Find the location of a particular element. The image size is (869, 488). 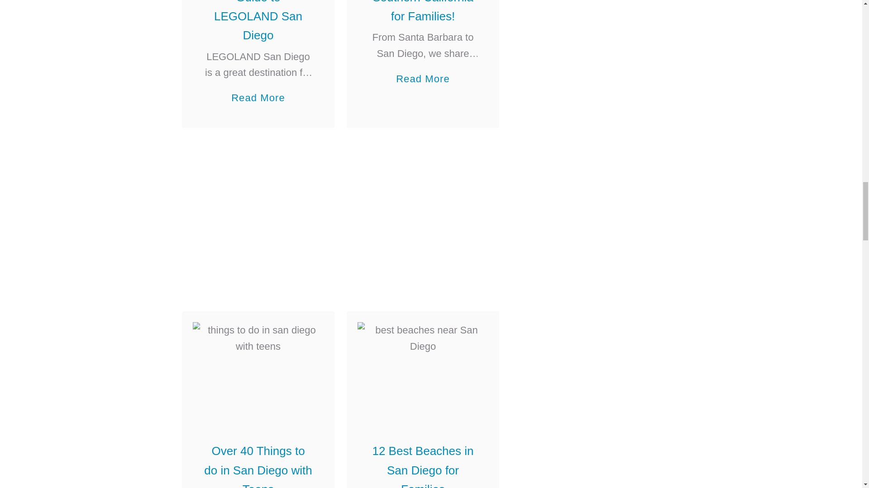

12 Best Beaches in San Diego for Families is located at coordinates (423, 371).